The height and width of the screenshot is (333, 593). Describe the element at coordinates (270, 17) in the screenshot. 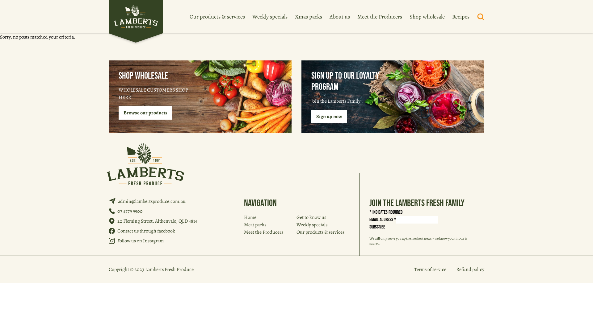

I see `Weekly specials` at that location.